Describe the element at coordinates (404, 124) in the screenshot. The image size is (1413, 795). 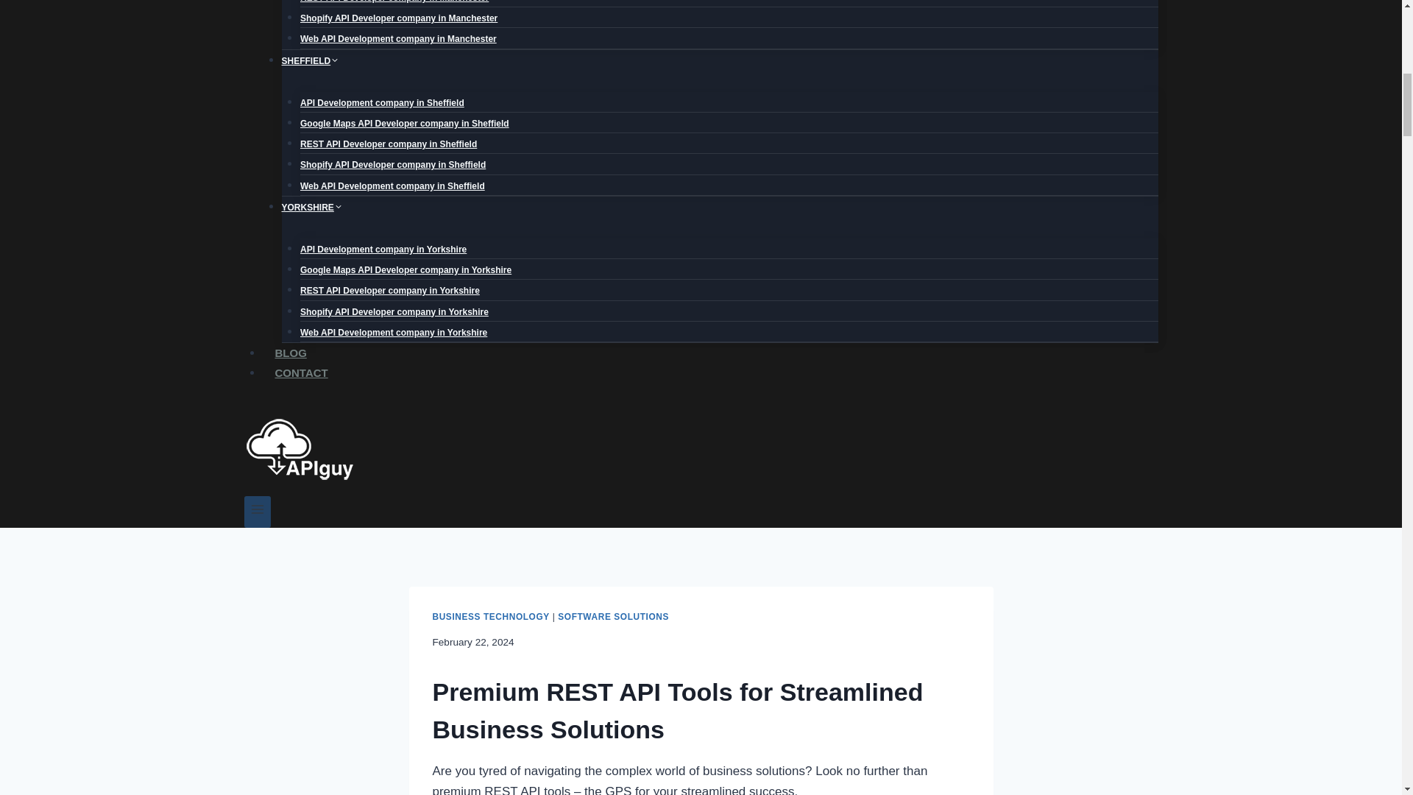
I see `Google Maps API Developer company in Sheffield` at that location.